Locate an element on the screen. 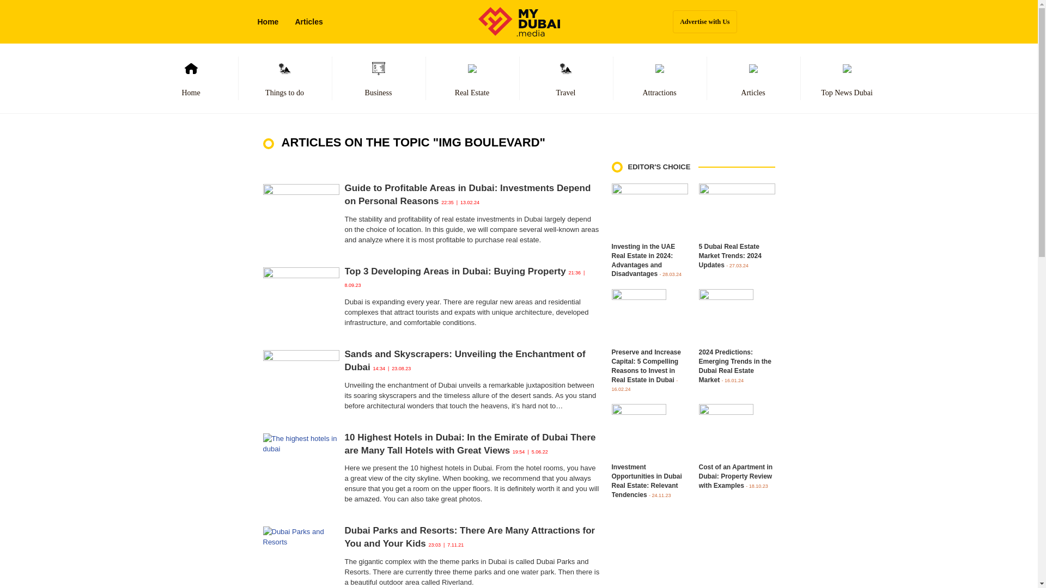 The image size is (1046, 588). Real Estate is located at coordinates (472, 78).